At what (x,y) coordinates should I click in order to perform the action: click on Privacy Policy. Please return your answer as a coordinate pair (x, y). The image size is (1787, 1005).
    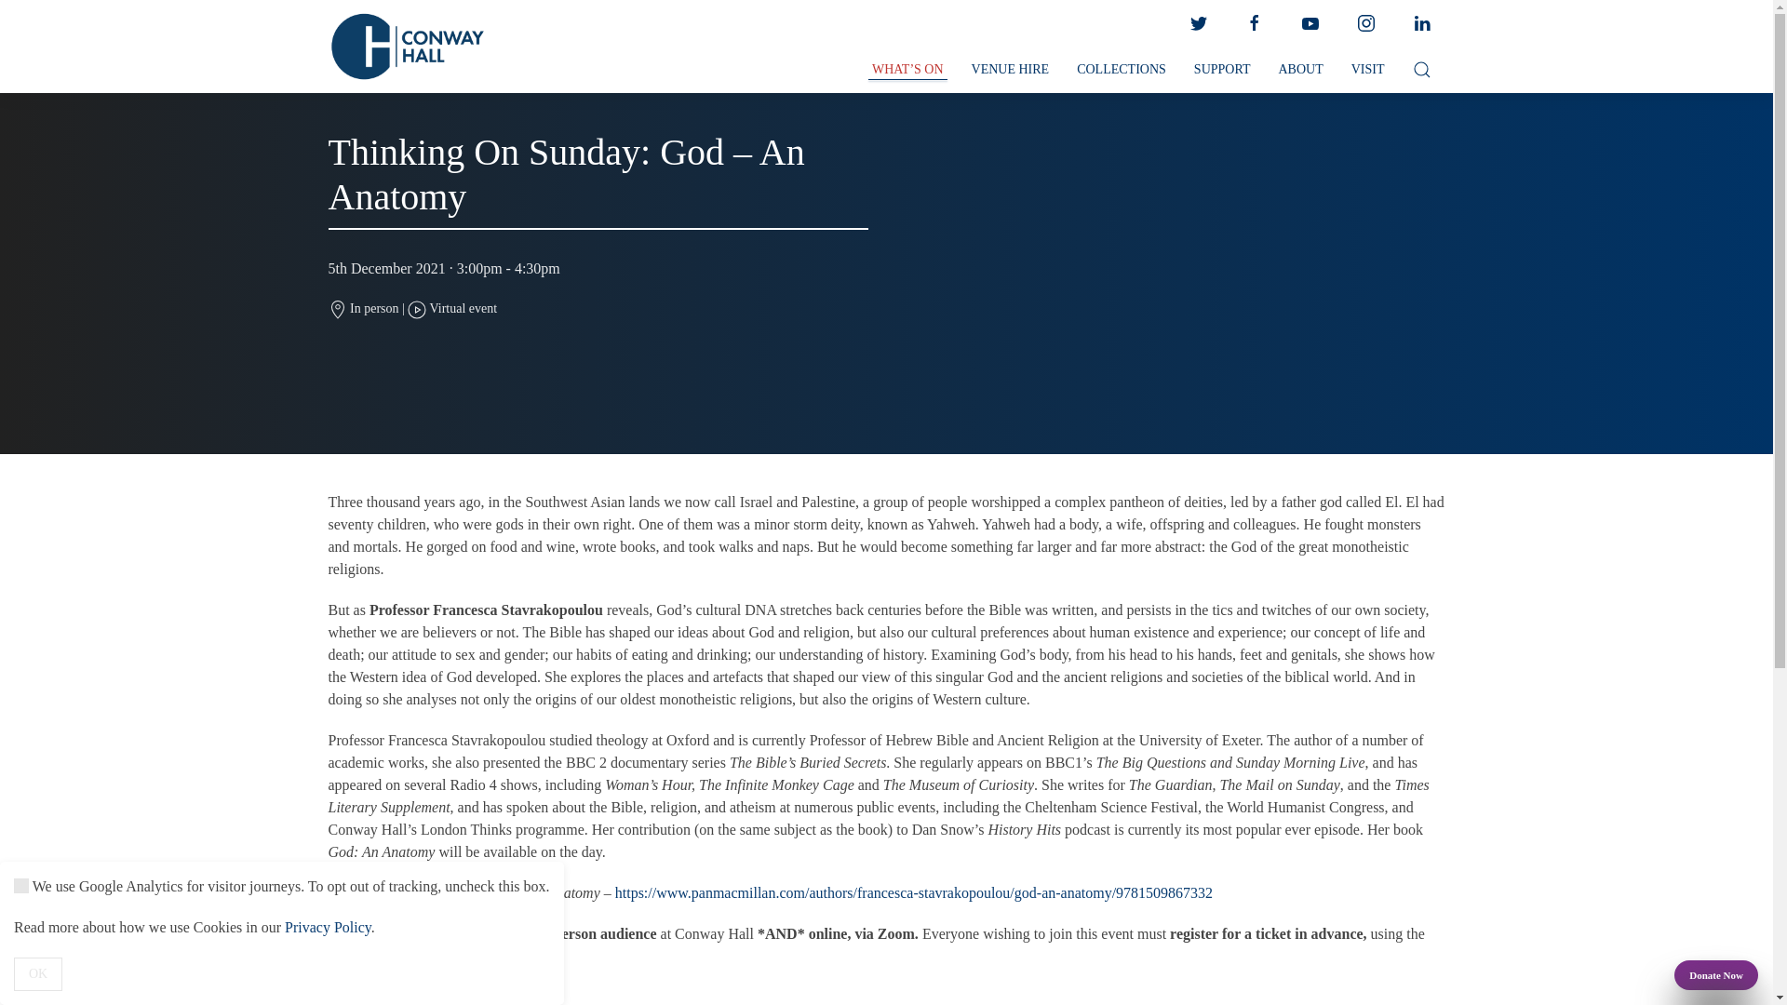
    Looking at the image, I should click on (328, 927).